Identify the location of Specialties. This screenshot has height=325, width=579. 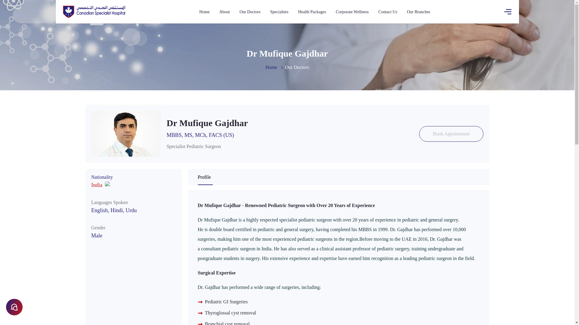
(279, 11).